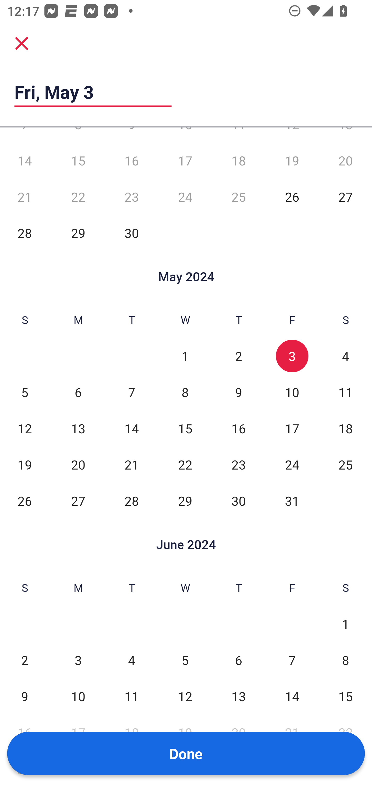 Image resolution: width=372 pixels, height=786 pixels. I want to click on 2 Thu, May 2, Not Selected, so click(238, 356).